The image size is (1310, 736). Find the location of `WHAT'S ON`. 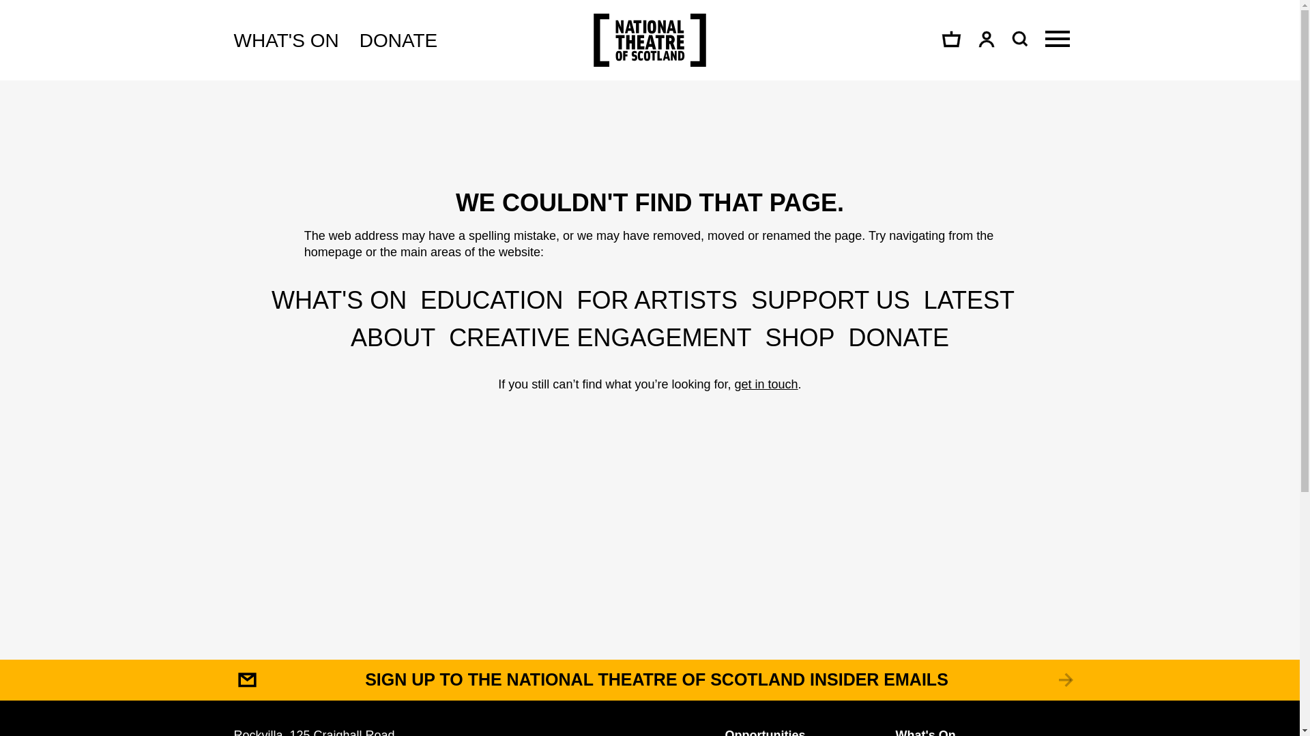

WHAT'S ON is located at coordinates (285, 41).